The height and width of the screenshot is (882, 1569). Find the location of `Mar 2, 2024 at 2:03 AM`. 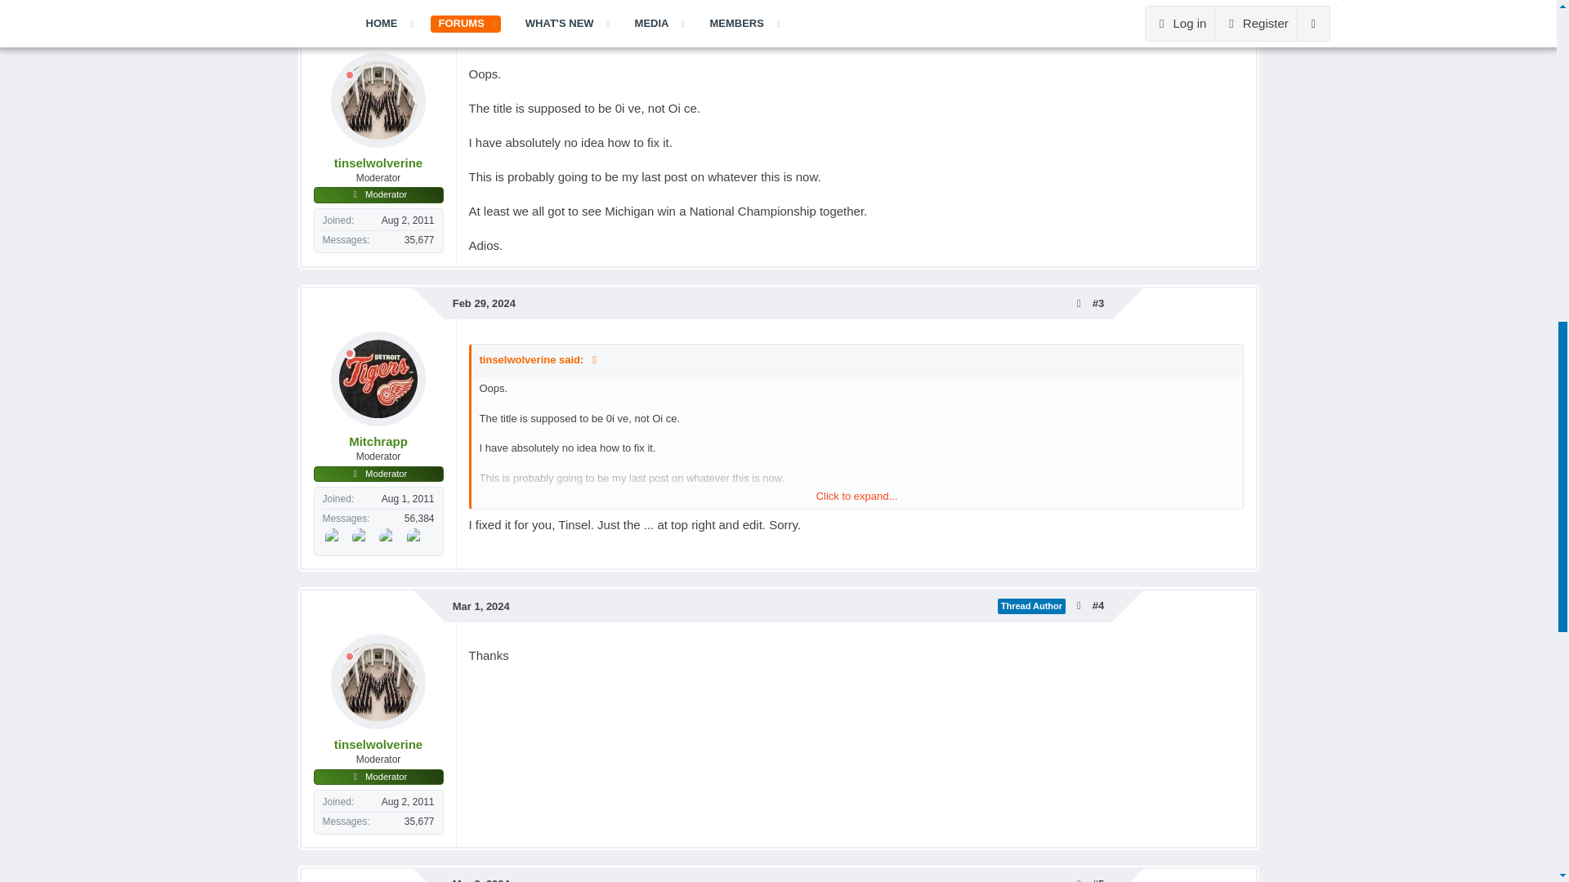

Mar 2, 2024 at 2:03 AM is located at coordinates (481, 880).